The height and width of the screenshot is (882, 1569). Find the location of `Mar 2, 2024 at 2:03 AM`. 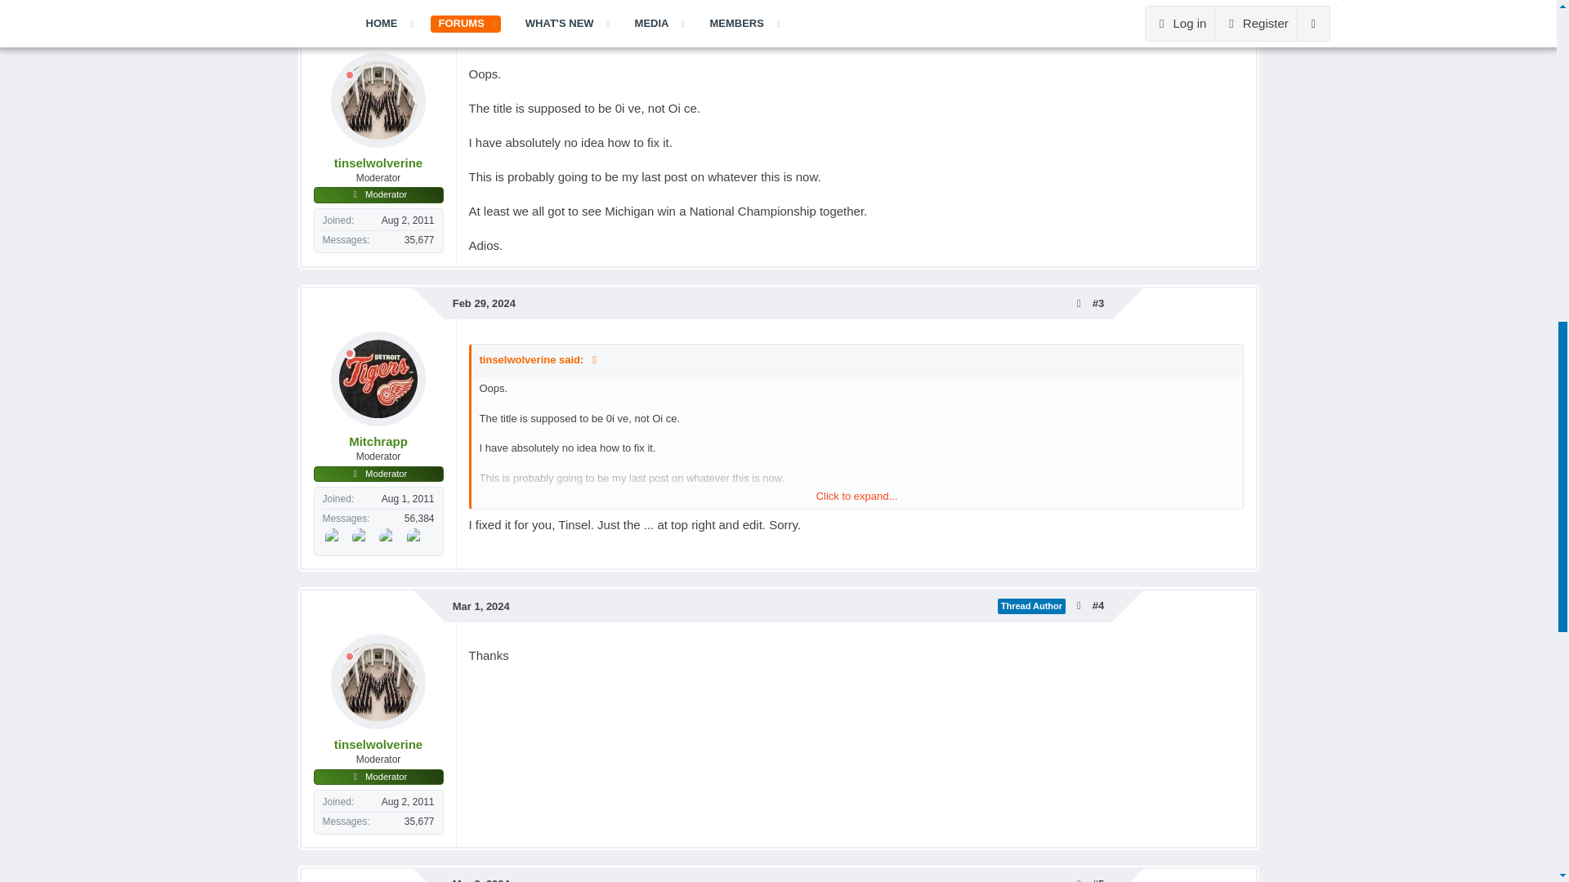

Mar 2, 2024 at 2:03 AM is located at coordinates (481, 880).